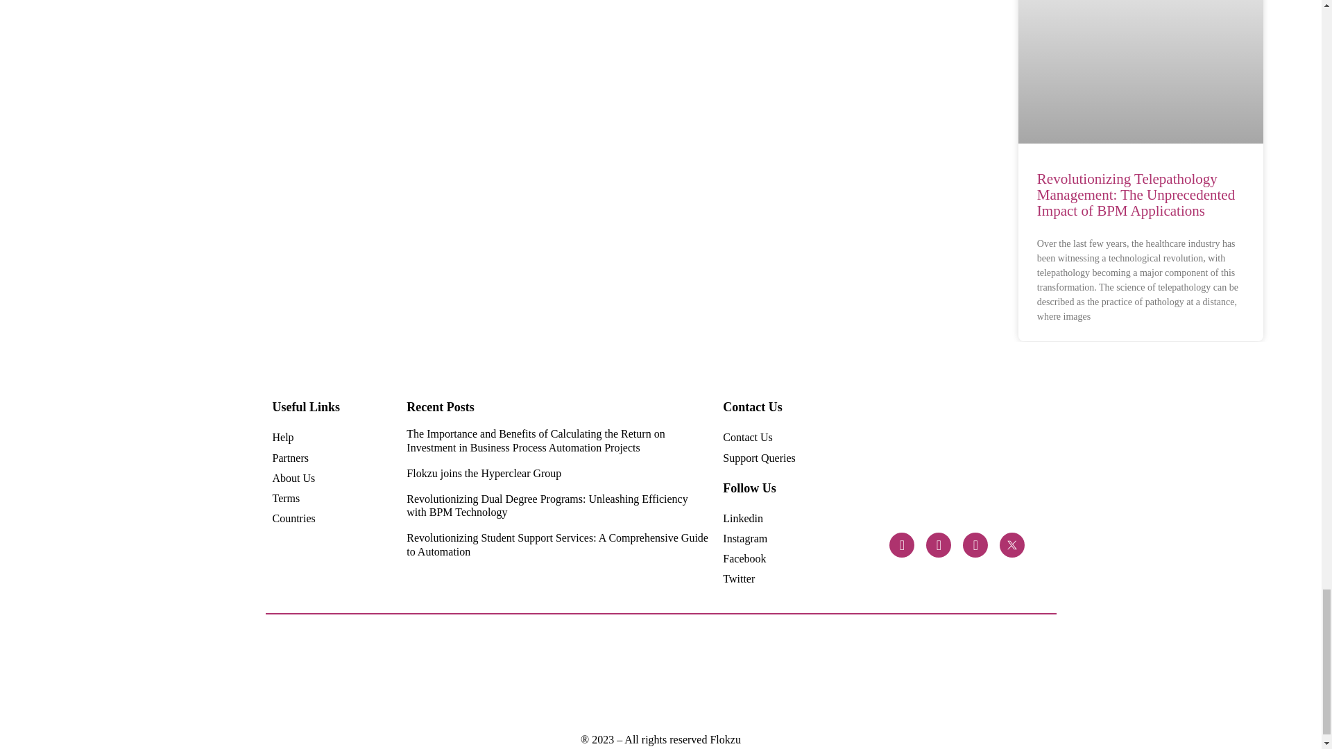 The image size is (1332, 749). I want to click on Top Performer Flokzu 2024-2, so click(512, 675).